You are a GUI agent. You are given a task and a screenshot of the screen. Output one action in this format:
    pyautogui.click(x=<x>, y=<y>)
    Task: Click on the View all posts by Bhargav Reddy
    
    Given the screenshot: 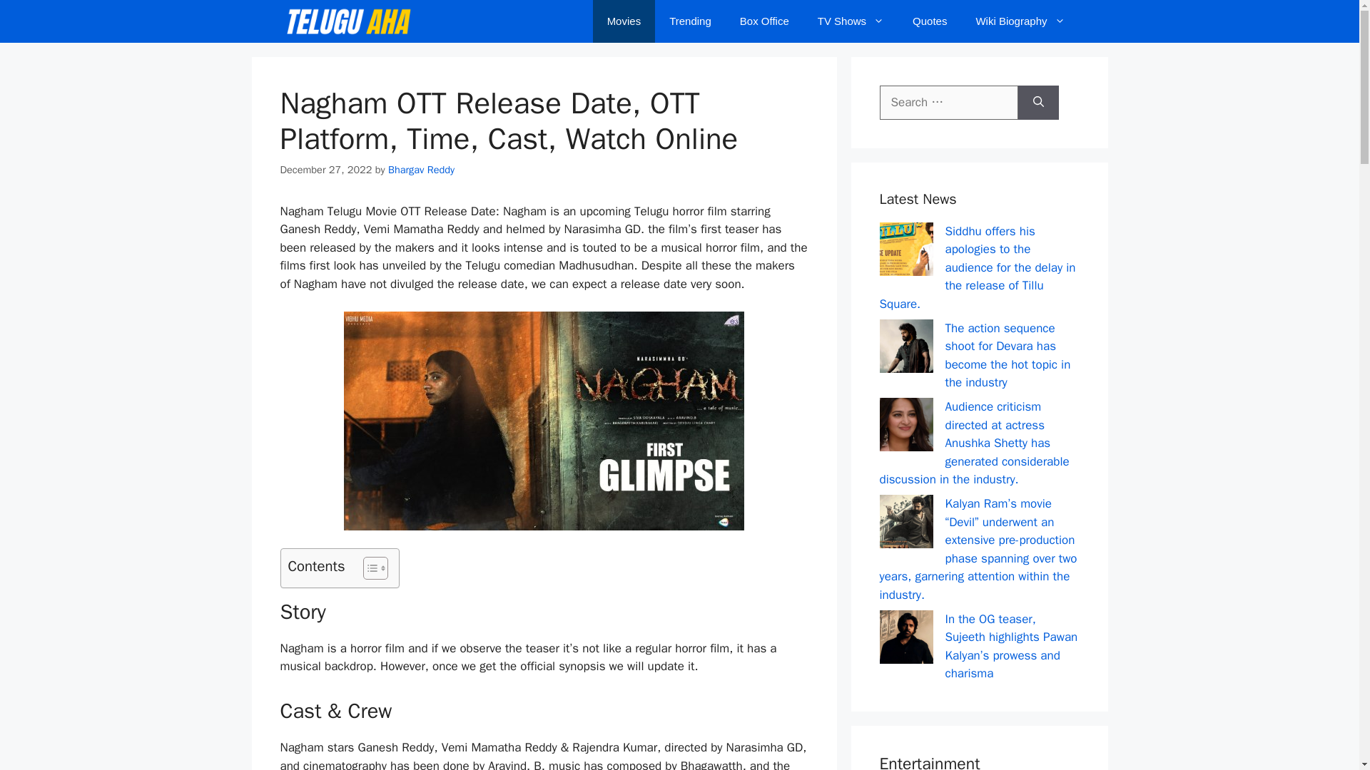 What is the action you would take?
    pyautogui.click(x=421, y=170)
    